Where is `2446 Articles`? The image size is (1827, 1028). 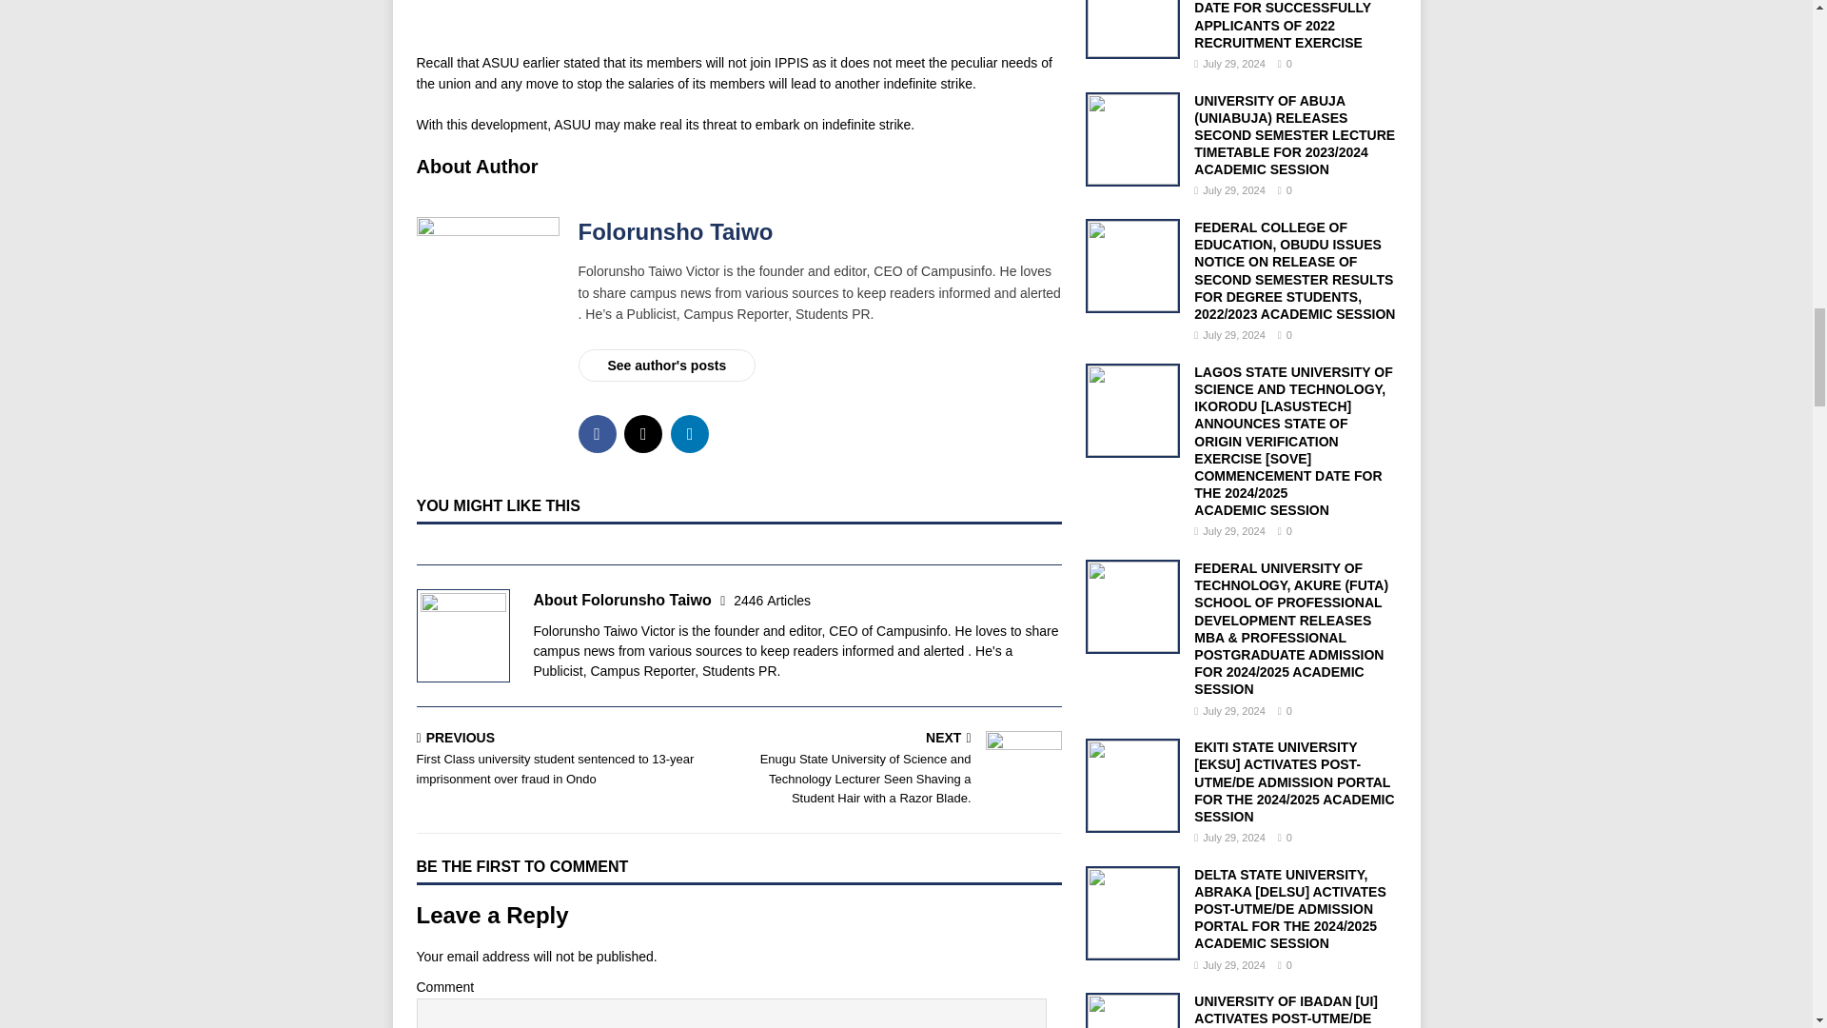
2446 Articles is located at coordinates (773, 601).